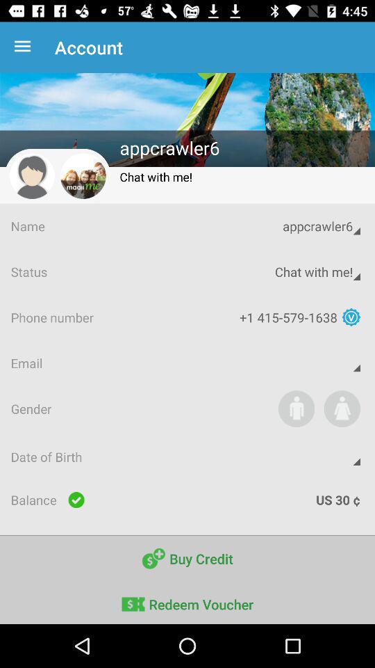  I want to click on select item to the right of gender icon, so click(296, 408).